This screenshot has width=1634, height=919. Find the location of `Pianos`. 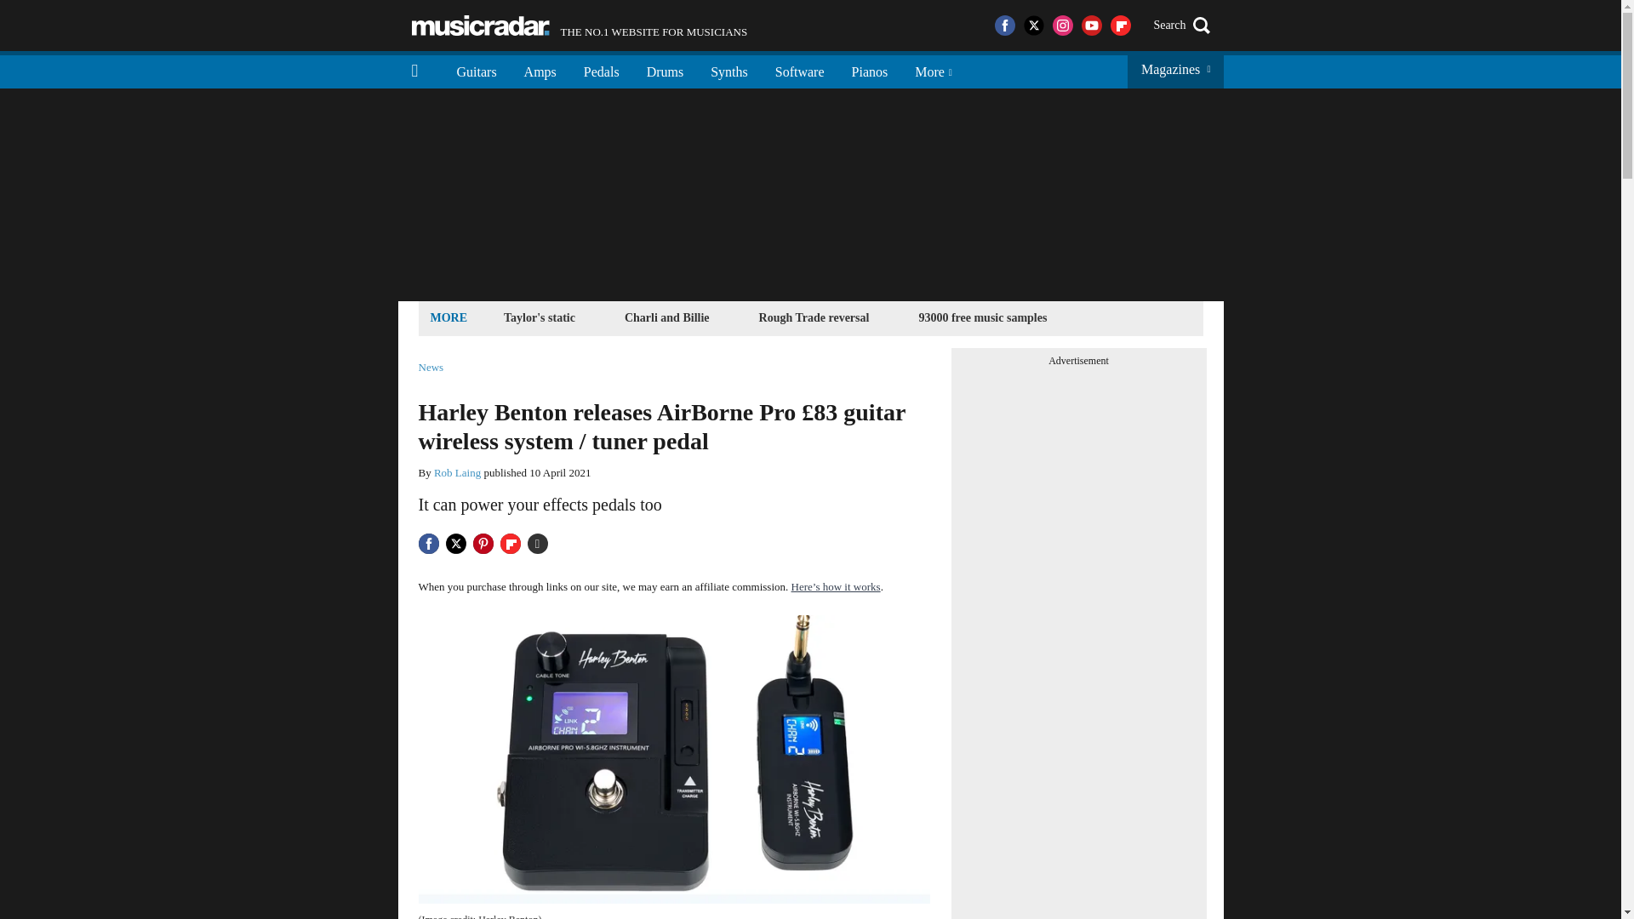

Pianos is located at coordinates (480, 26).